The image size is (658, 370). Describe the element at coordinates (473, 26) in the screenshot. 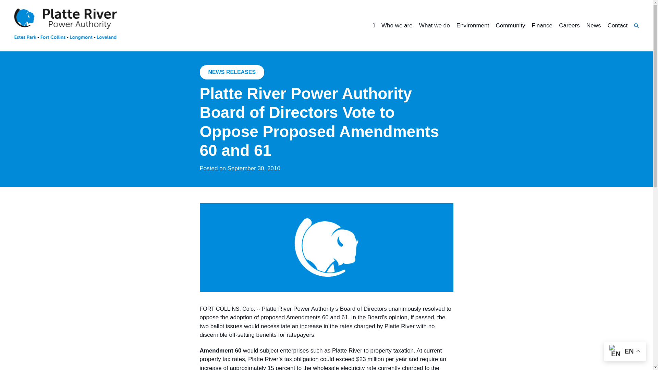

I see `Environment` at that location.